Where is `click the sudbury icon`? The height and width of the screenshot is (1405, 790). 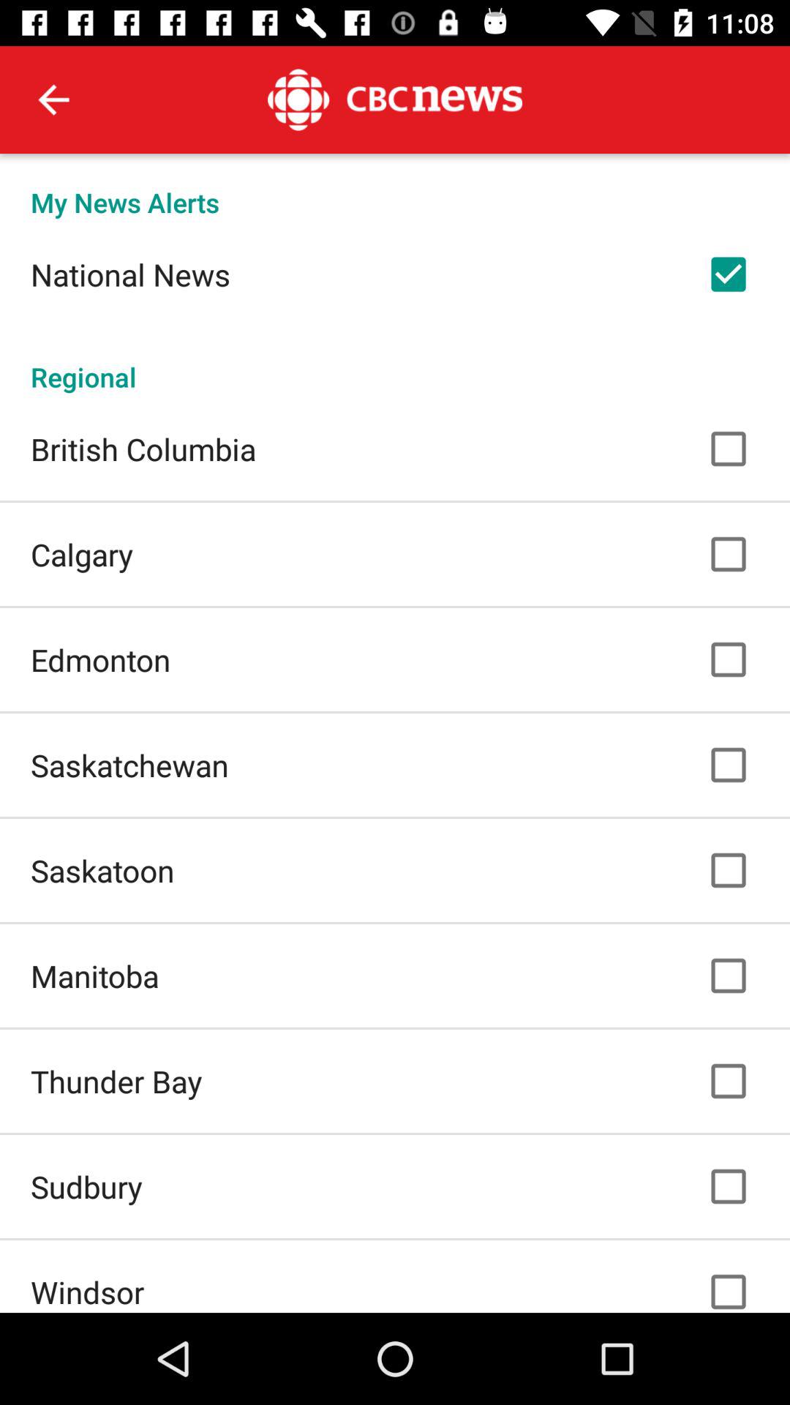
click the sudbury icon is located at coordinates (86, 1186).